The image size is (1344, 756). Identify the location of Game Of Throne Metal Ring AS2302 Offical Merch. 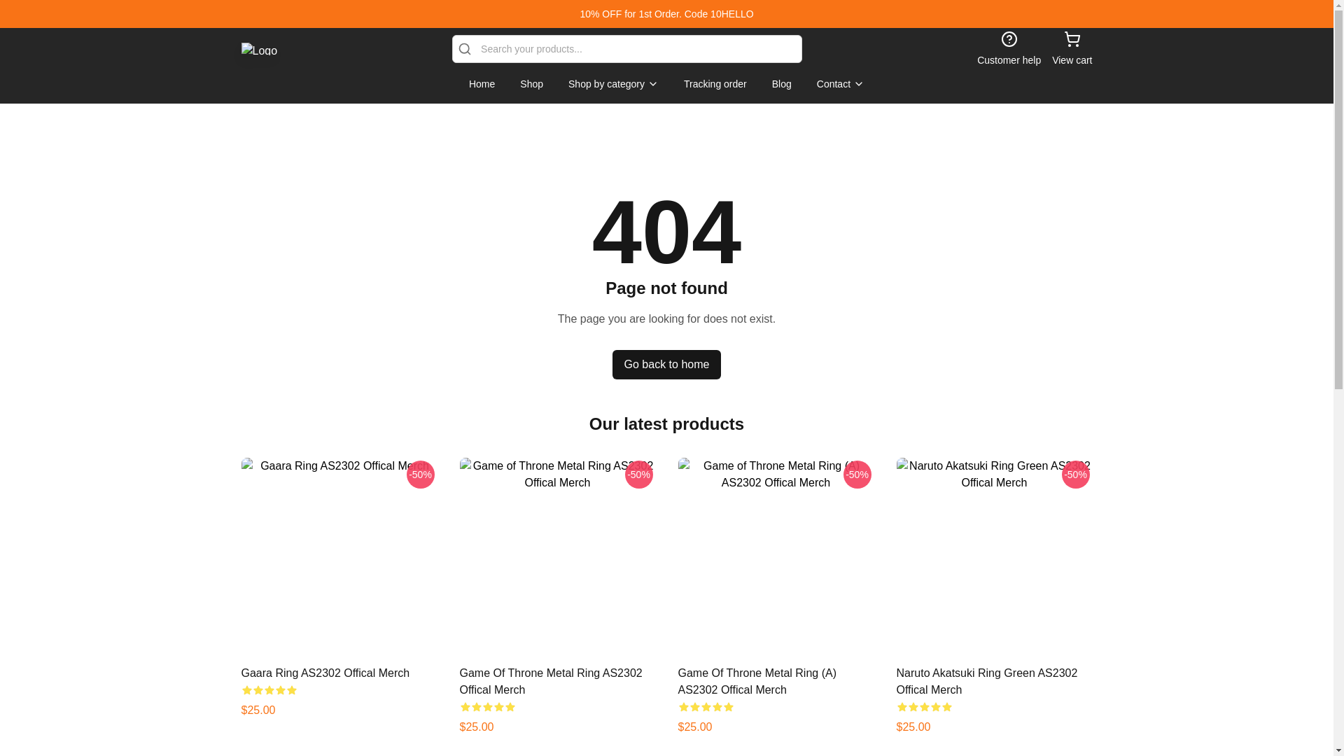
(550, 680).